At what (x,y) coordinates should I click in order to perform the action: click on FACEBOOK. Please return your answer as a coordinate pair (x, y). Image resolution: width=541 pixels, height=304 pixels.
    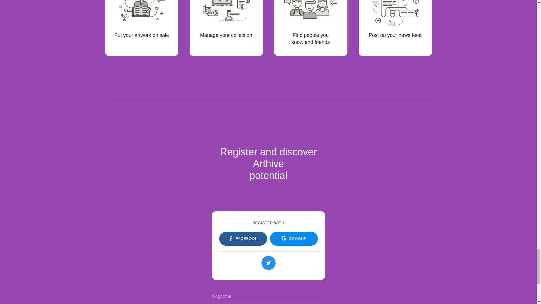
    Looking at the image, I should click on (243, 238).